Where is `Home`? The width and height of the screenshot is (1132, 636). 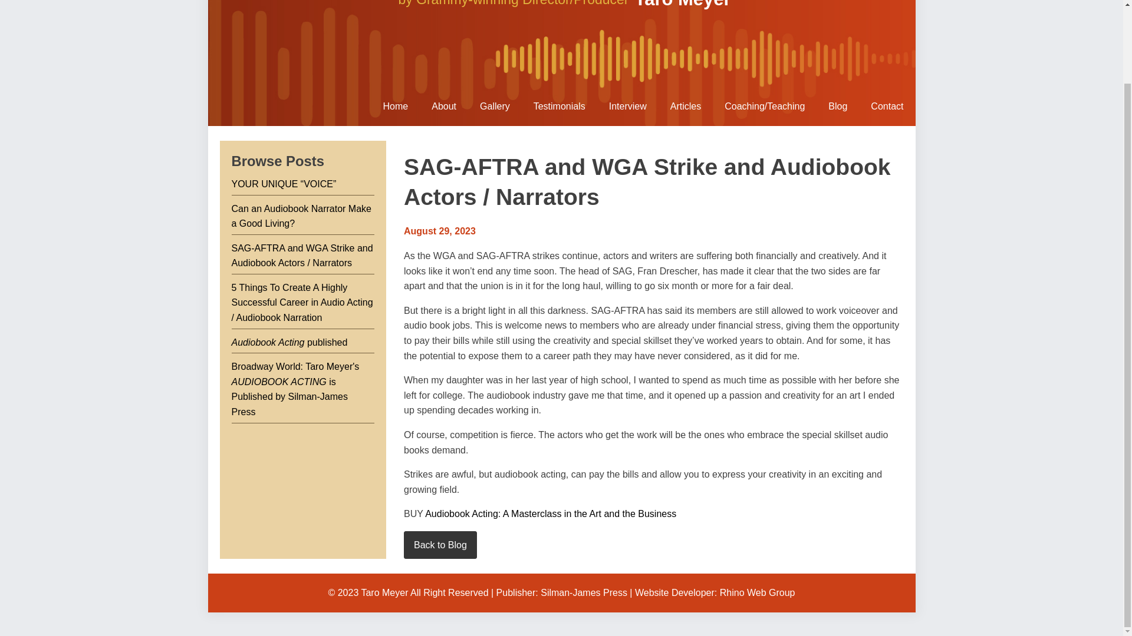
Home is located at coordinates (395, 106).